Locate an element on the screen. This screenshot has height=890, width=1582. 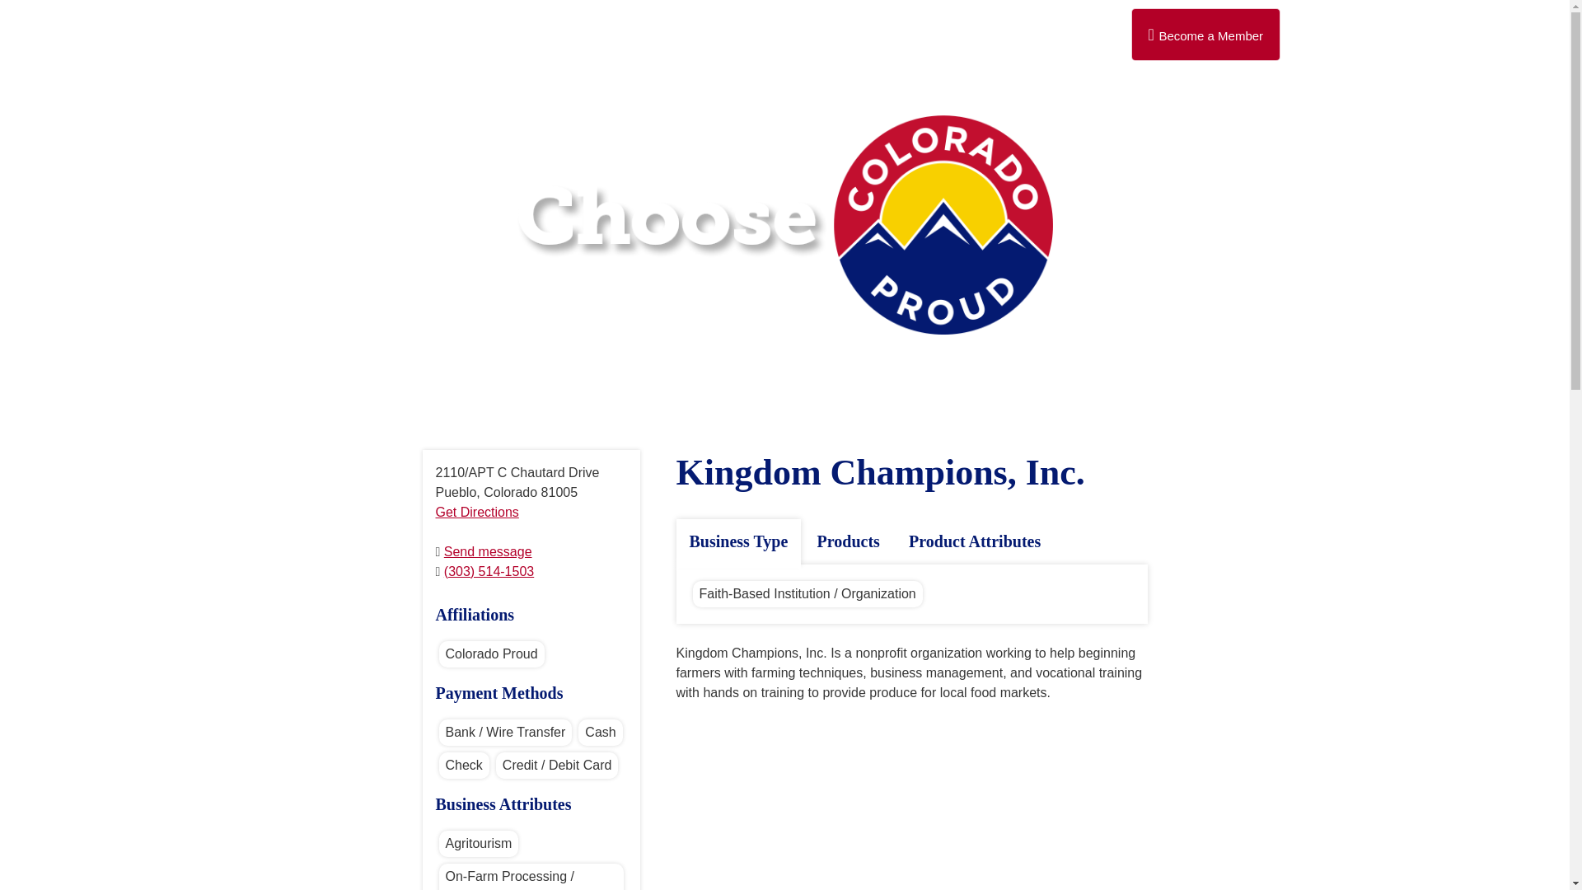
ABOUT US is located at coordinates (631, 42).